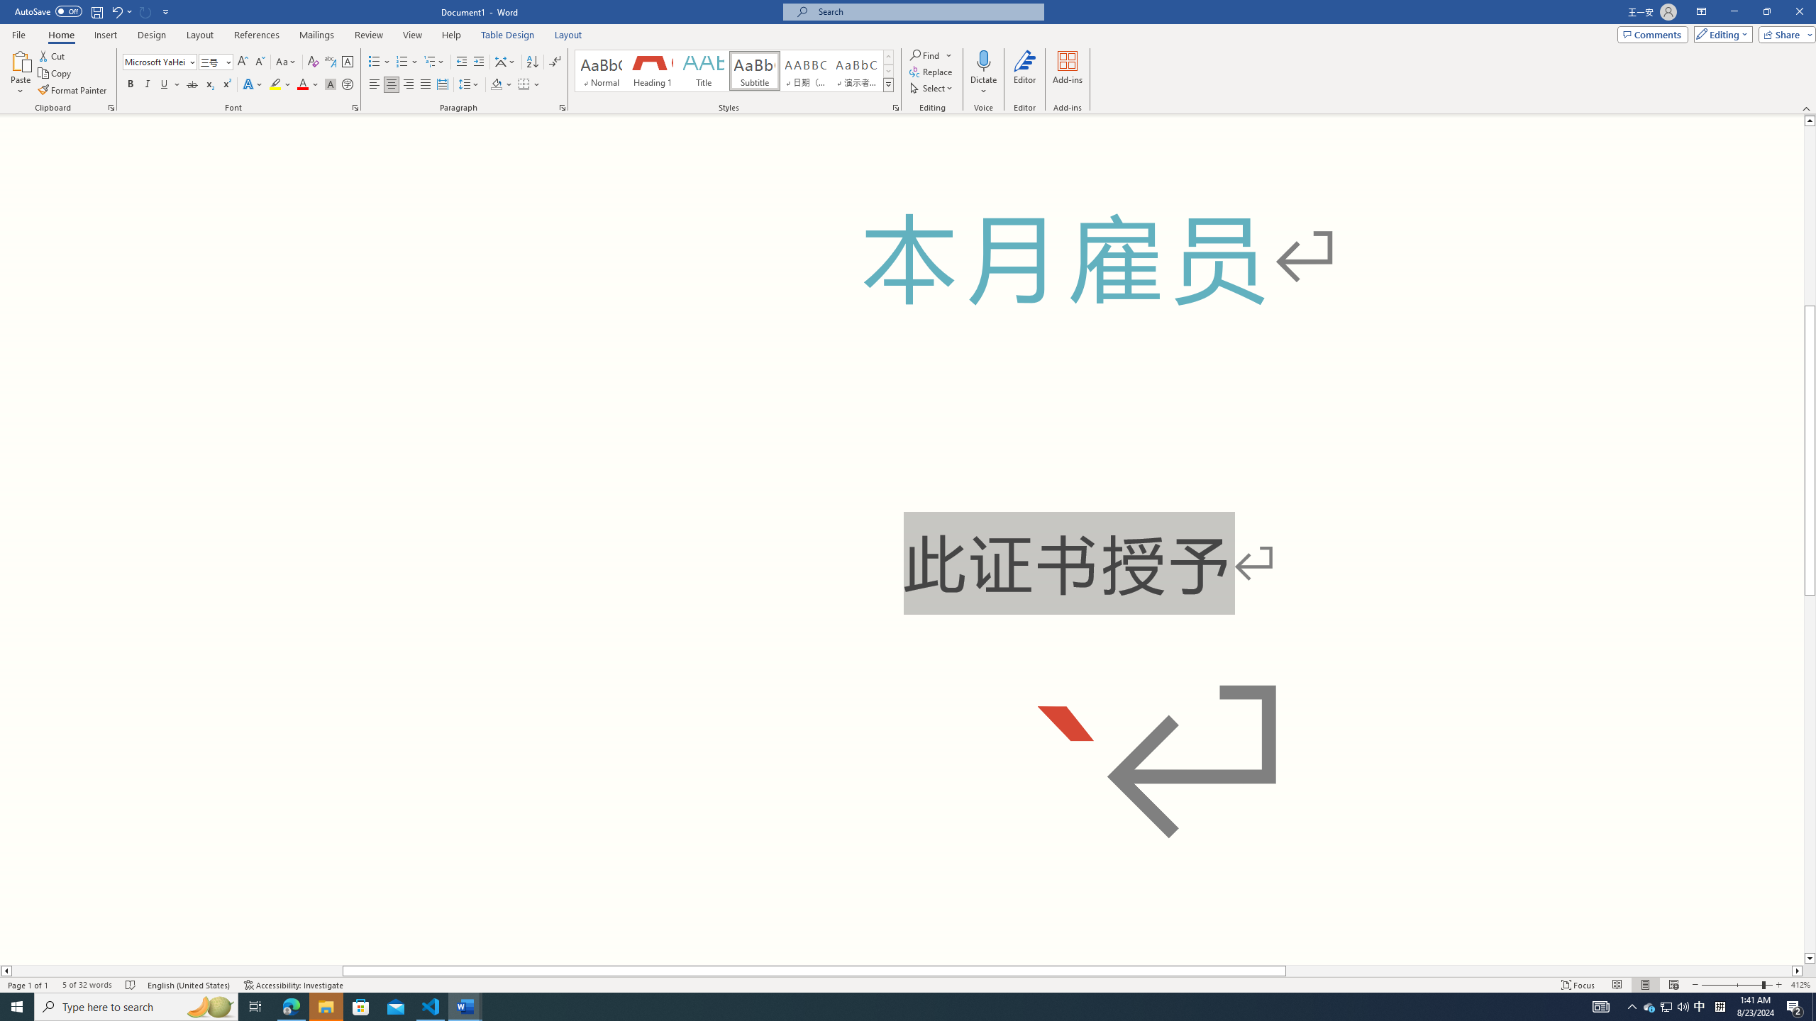 The height and width of the screenshot is (1021, 1816). Describe the element at coordinates (170, 85) in the screenshot. I see `Underline` at that location.